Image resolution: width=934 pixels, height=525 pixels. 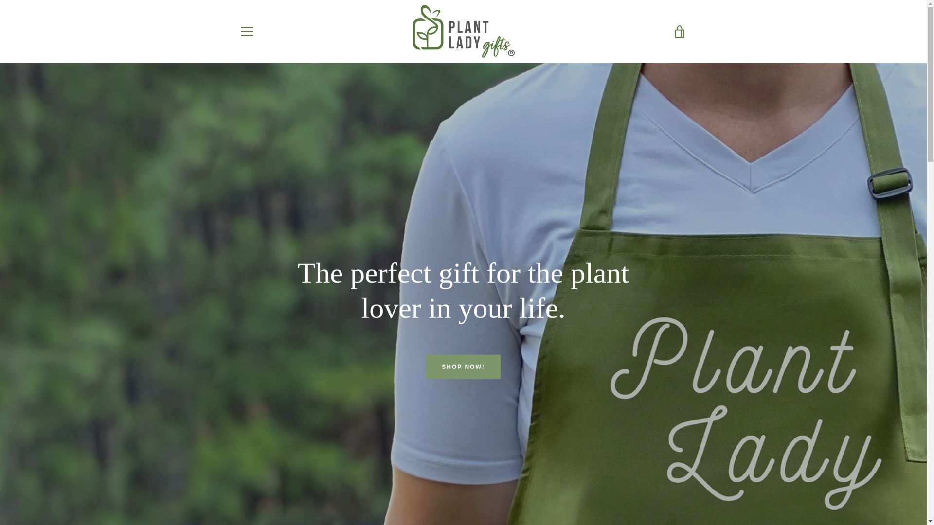 What do you see at coordinates (660, 391) in the screenshot?
I see `SUBSCRIBE` at bounding box center [660, 391].